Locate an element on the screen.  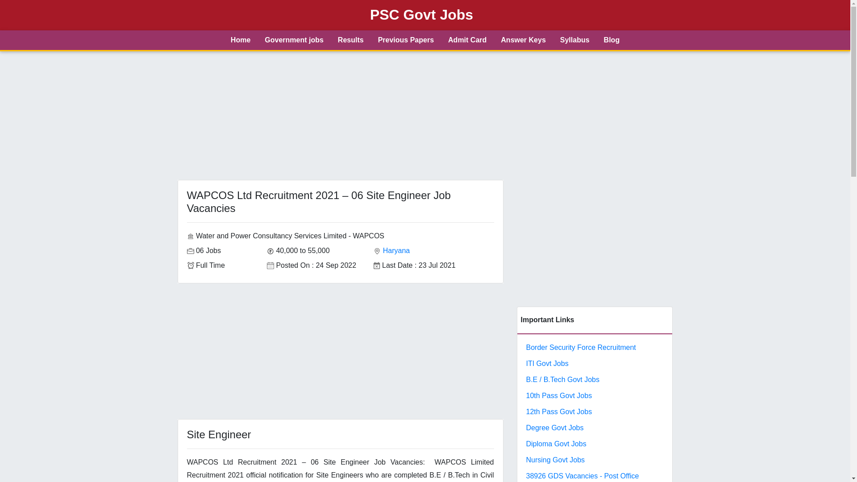
Degree Govt Jobs is located at coordinates (554, 428).